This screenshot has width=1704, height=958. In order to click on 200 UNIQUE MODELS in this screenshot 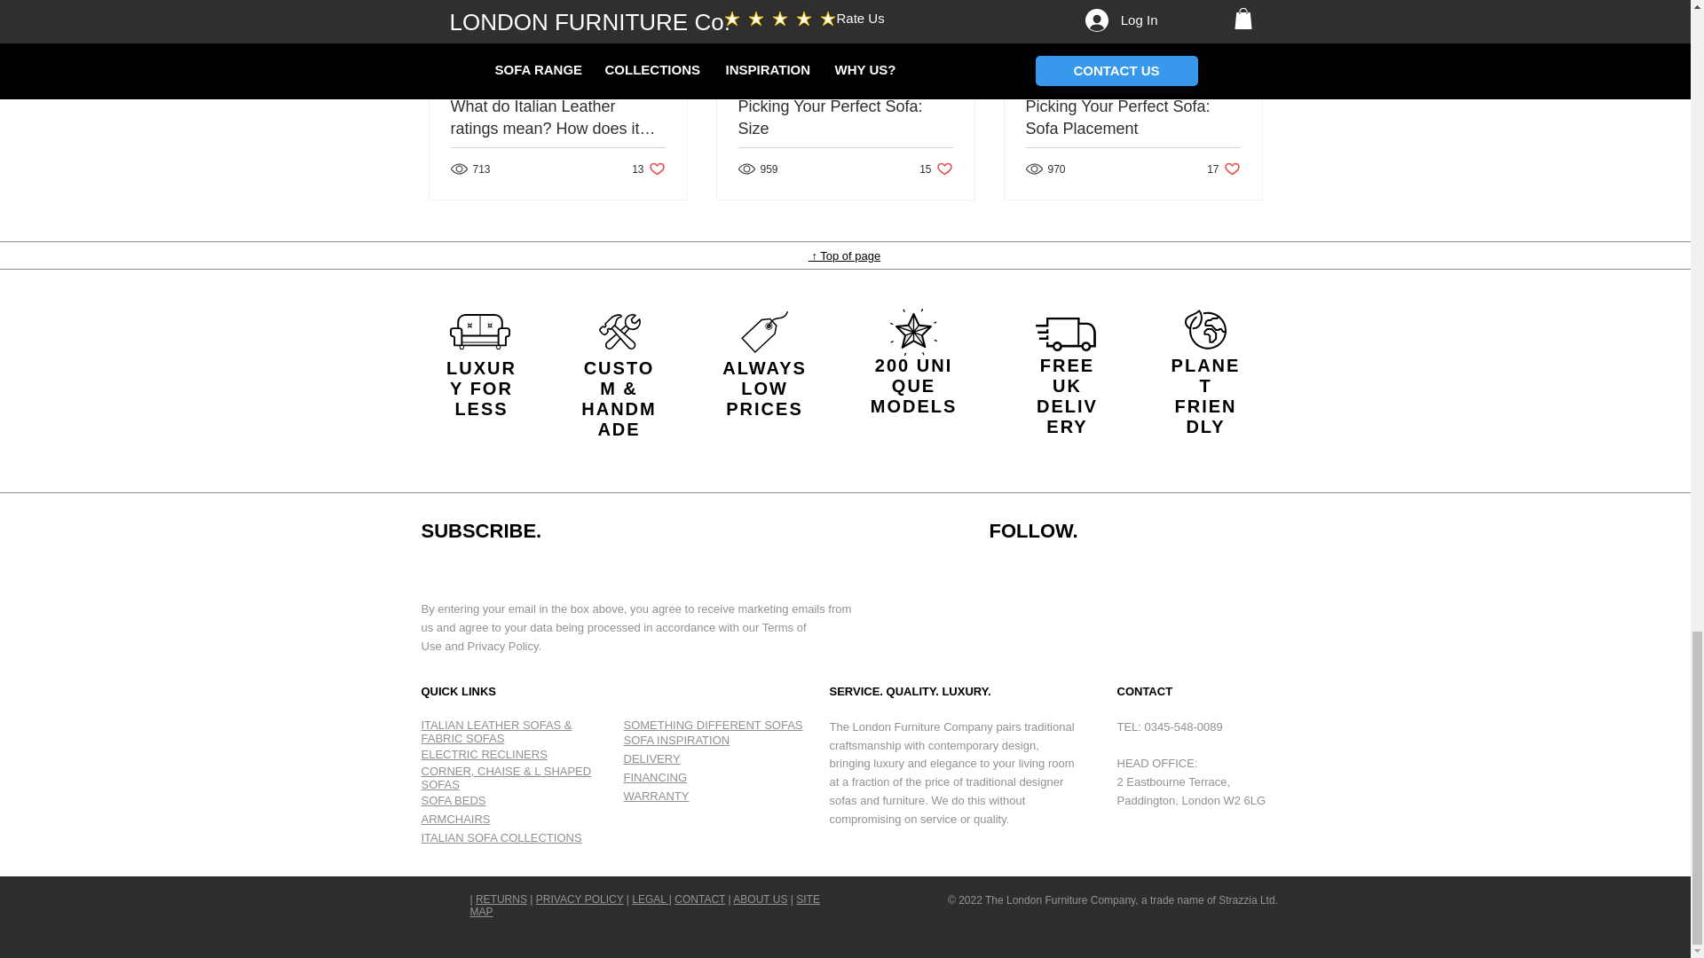, I will do `click(914, 385)`.